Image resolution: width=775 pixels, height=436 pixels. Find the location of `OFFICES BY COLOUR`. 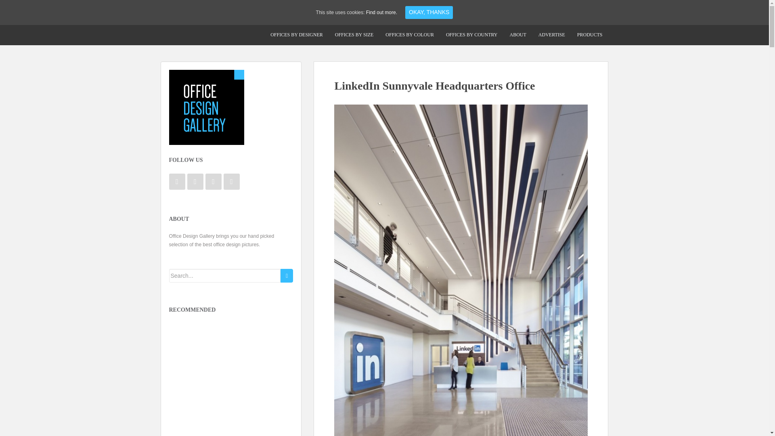

OFFICES BY COLOUR is located at coordinates (410, 35).